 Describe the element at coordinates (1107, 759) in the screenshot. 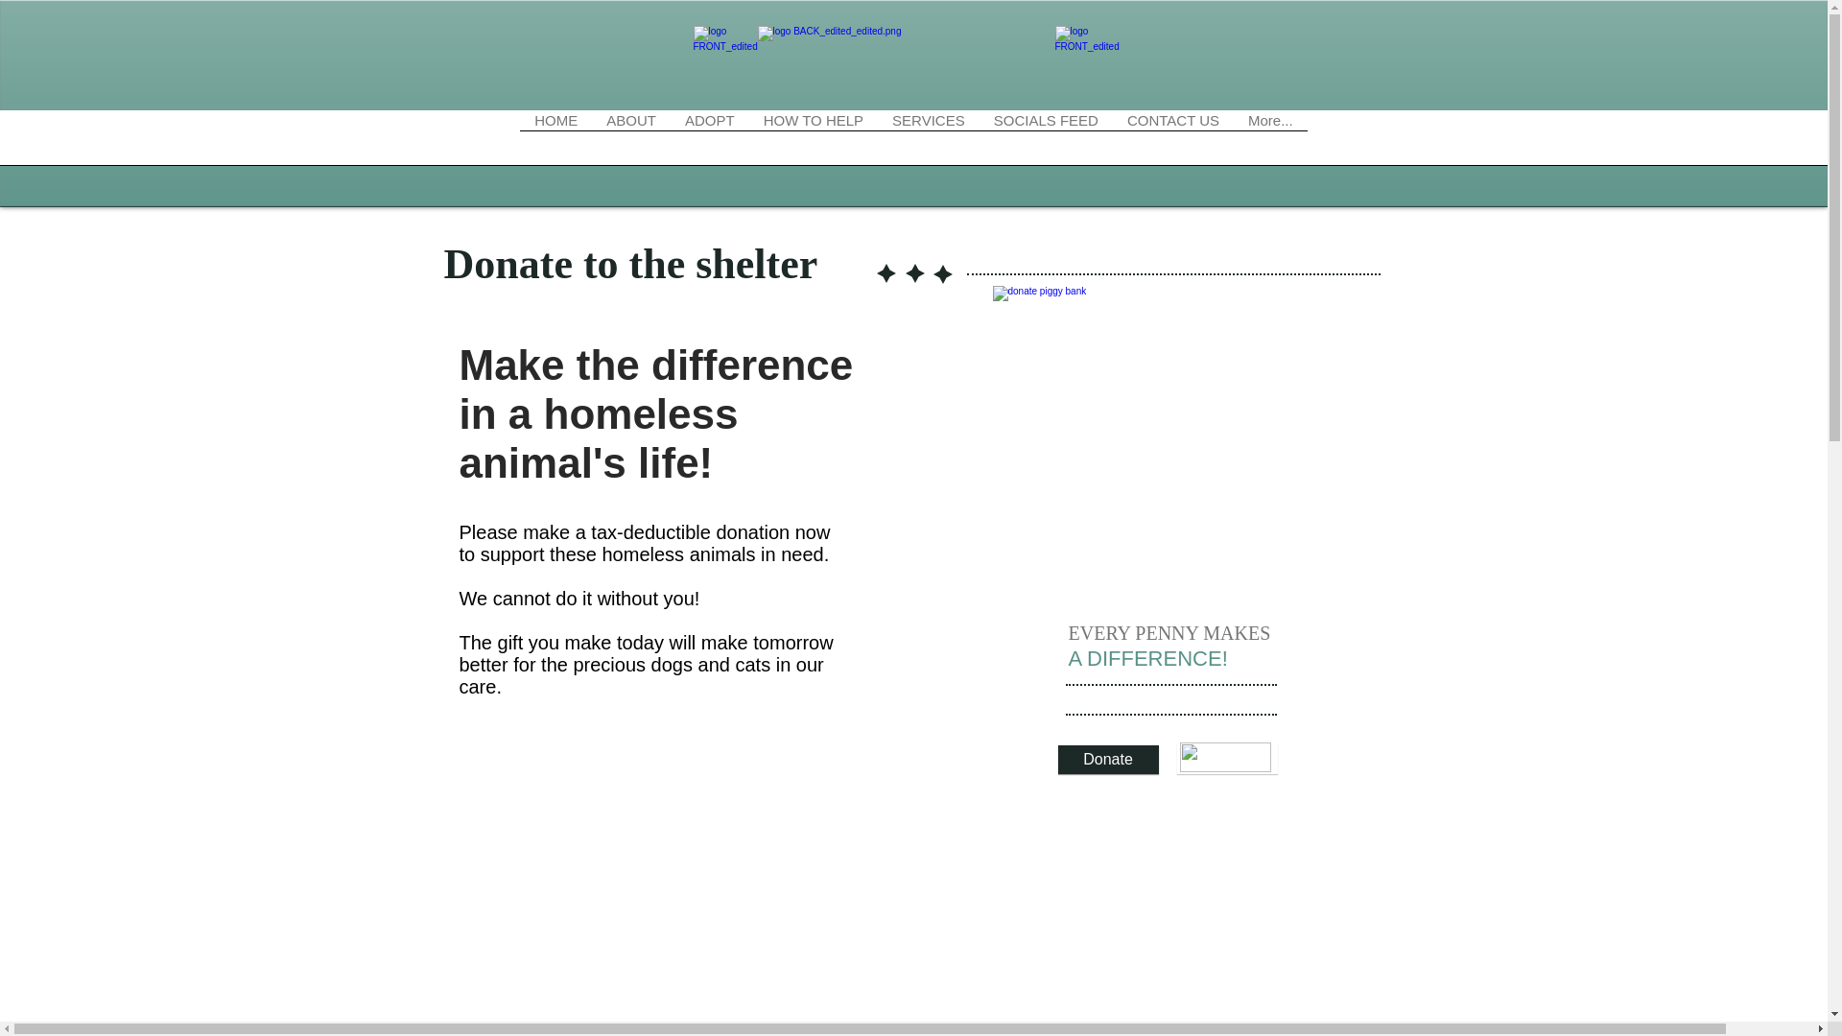

I see `Donate` at that location.